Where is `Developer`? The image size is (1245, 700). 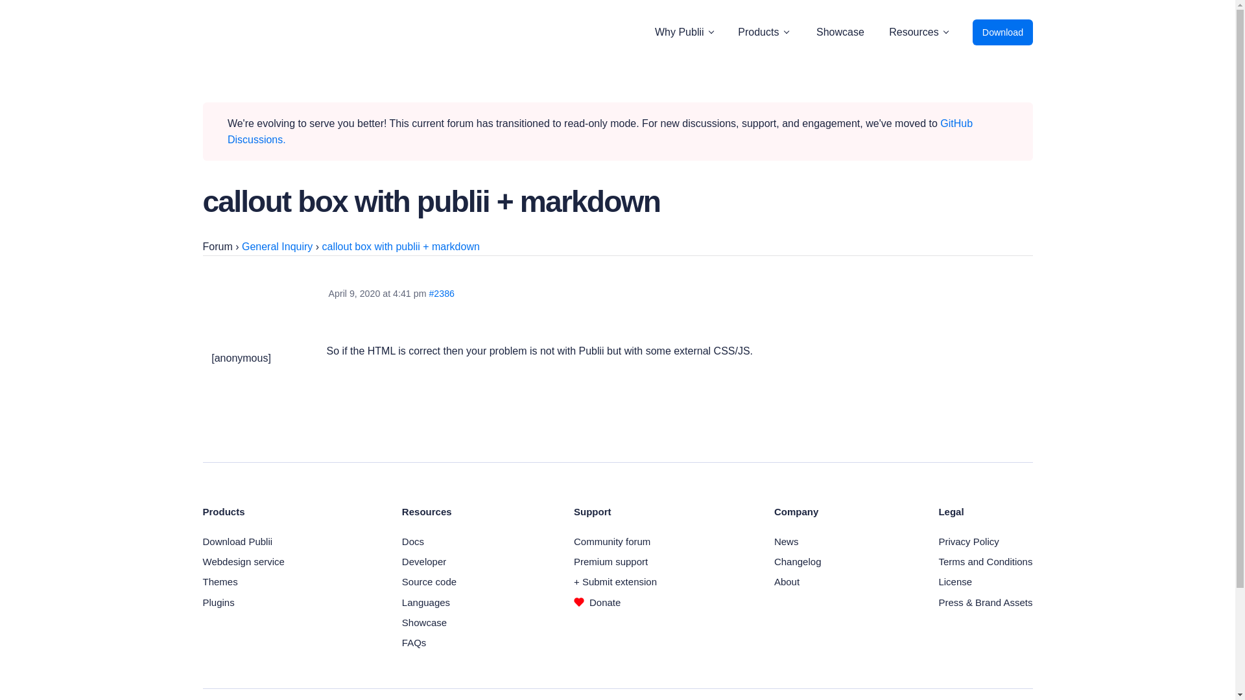 Developer is located at coordinates (424, 561).